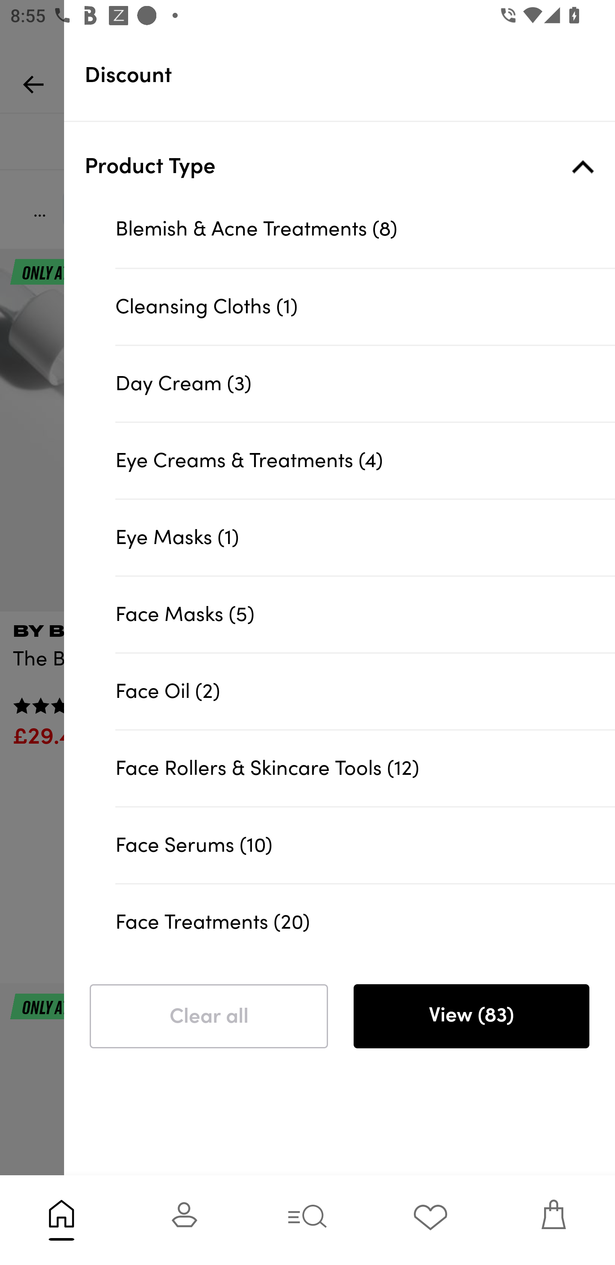 The image size is (615, 1265). What do you see at coordinates (365, 691) in the screenshot?
I see `Face Oil (2)` at bounding box center [365, 691].